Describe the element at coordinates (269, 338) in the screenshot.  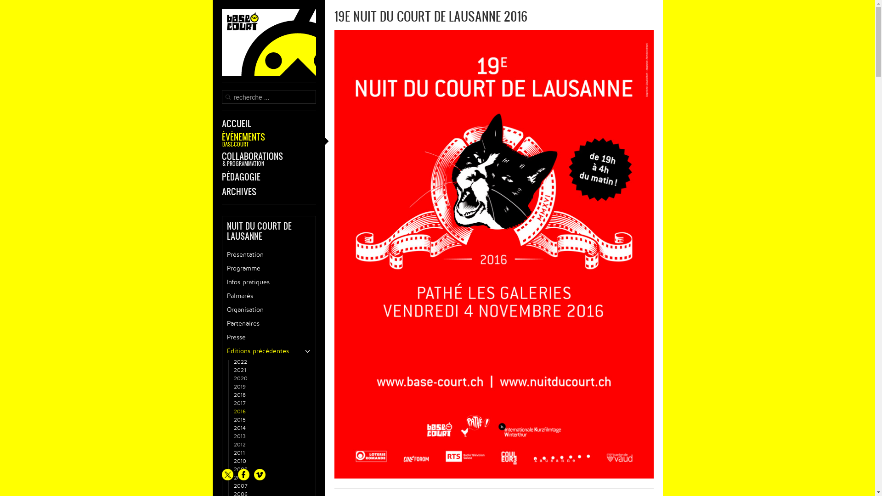
I see `Presse` at that location.